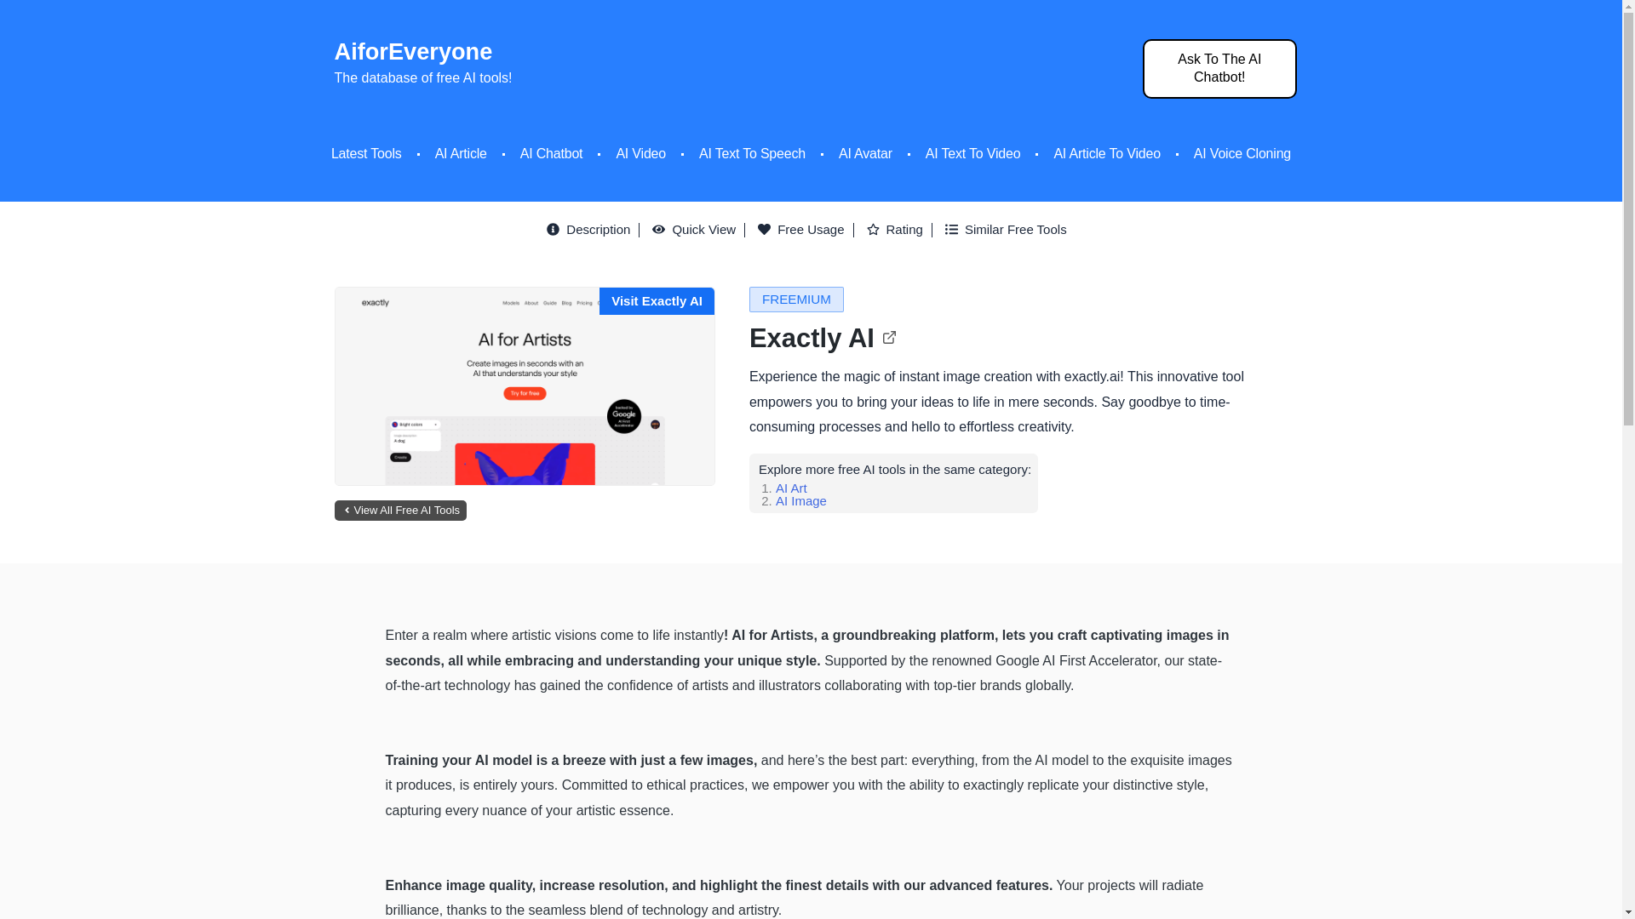  What do you see at coordinates (552, 153) in the screenshot?
I see `AI Chatbot` at bounding box center [552, 153].